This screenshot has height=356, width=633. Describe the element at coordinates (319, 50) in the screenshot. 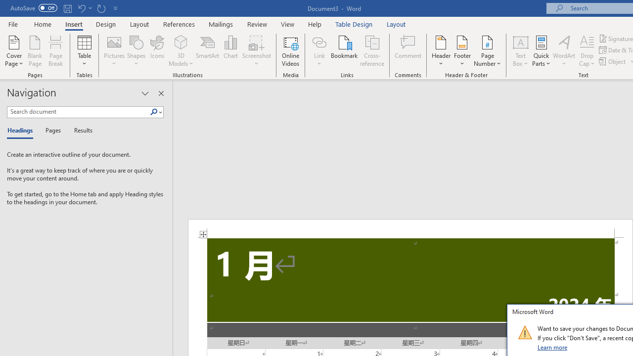

I see `Link` at that location.